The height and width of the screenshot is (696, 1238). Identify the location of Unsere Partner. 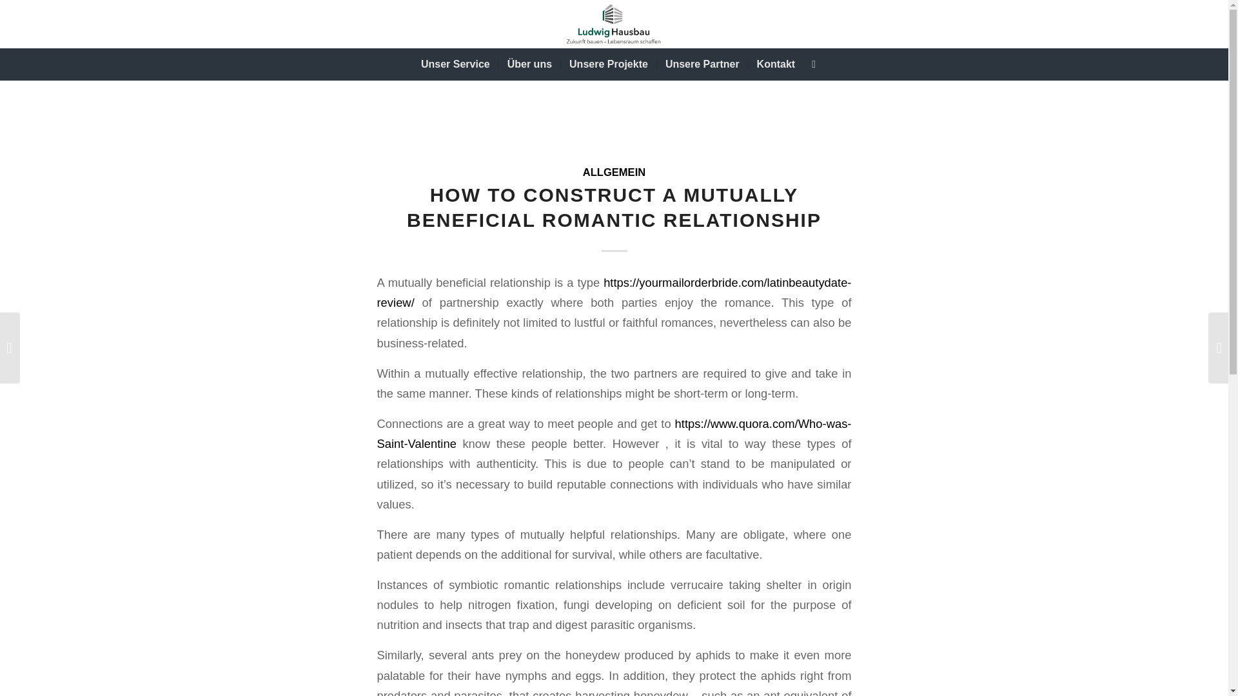
(702, 64).